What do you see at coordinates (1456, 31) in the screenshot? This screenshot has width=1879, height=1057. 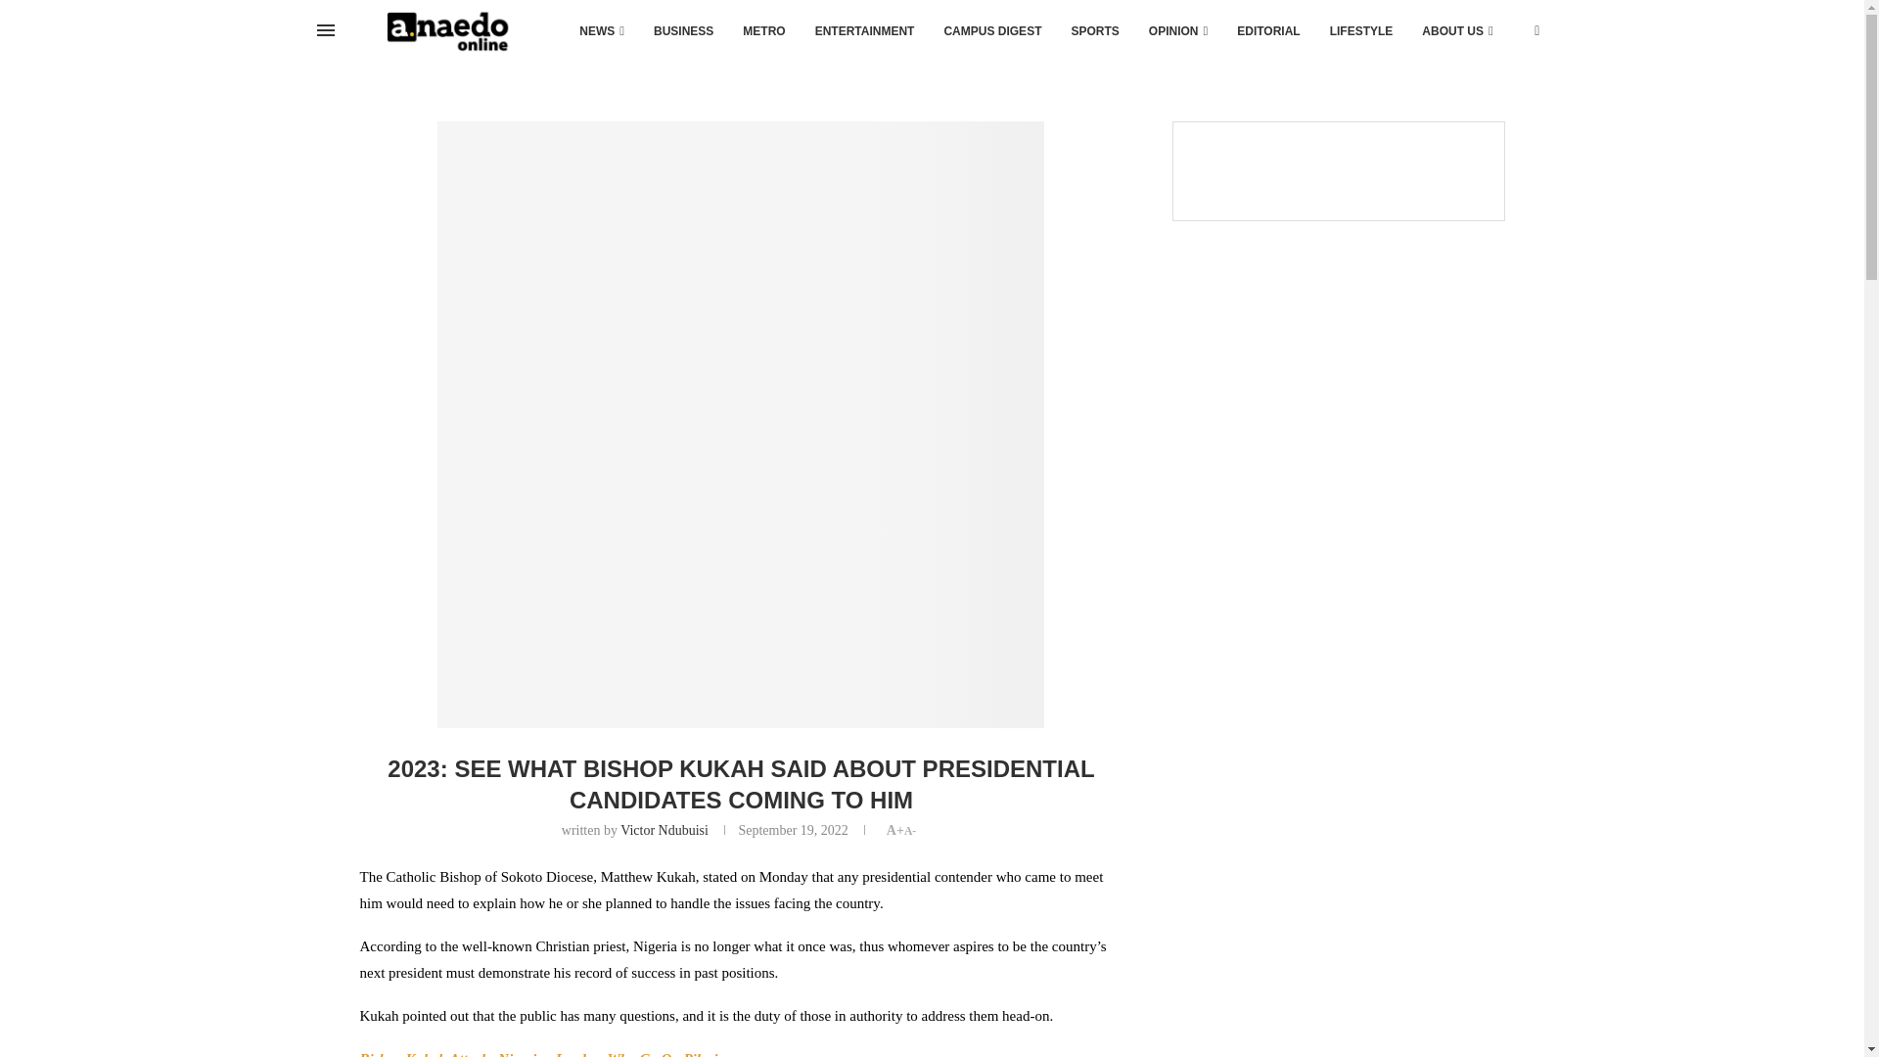 I see `ABOUT US` at bounding box center [1456, 31].